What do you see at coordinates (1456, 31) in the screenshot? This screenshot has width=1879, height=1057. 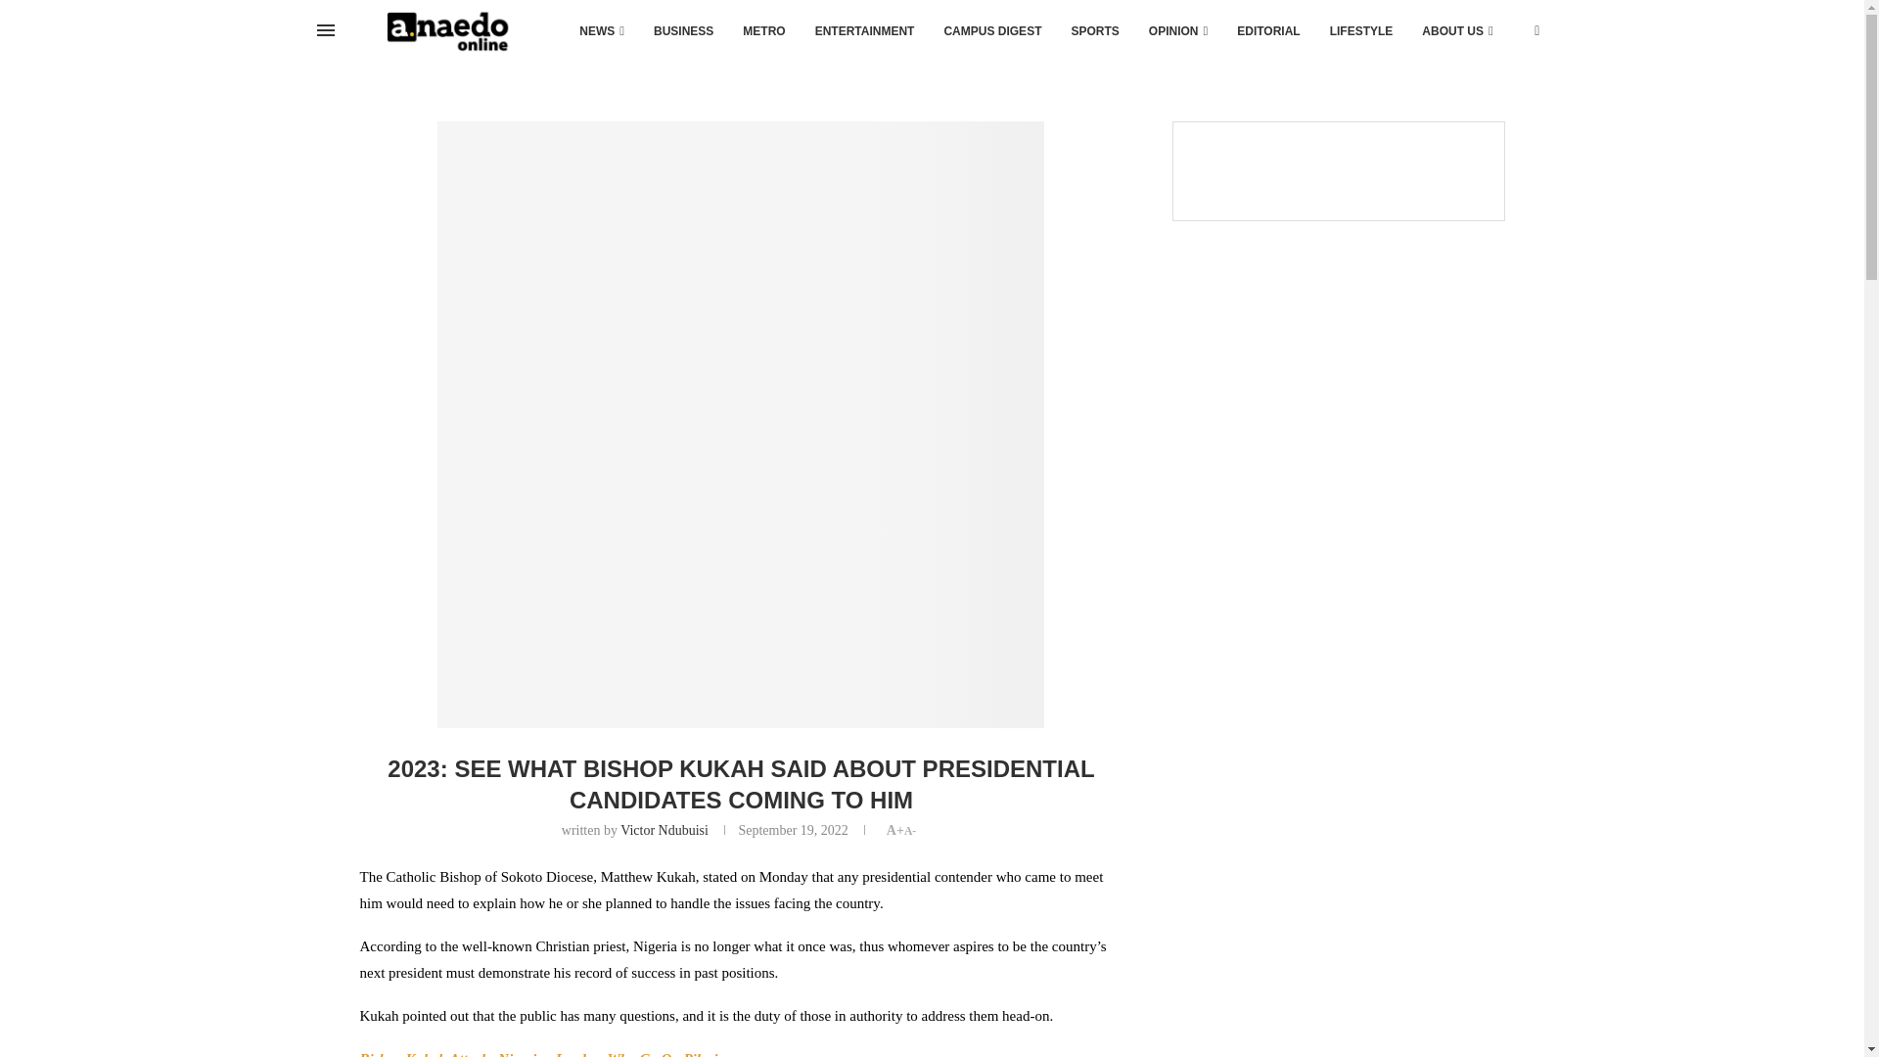 I see `ABOUT US` at bounding box center [1456, 31].